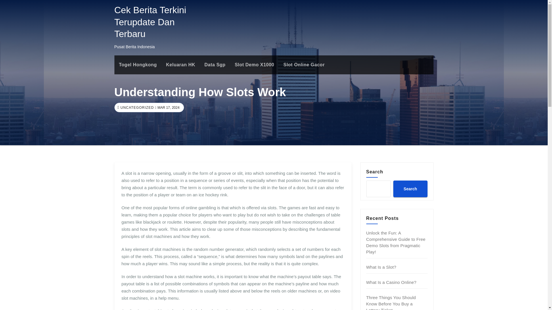 This screenshot has height=310, width=552. Describe the element at coordinates (392, 282) in the screenshot. I see `What Is a Casino Online?` at that location.